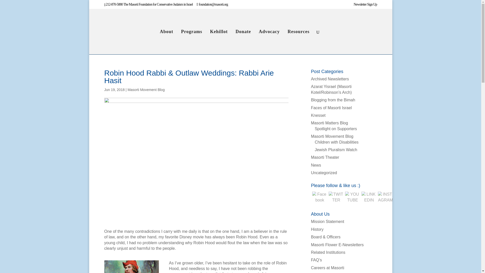 This screenshot has height=273, width=485. I want to click on Newsletter Sign Up, so click(365, 6).